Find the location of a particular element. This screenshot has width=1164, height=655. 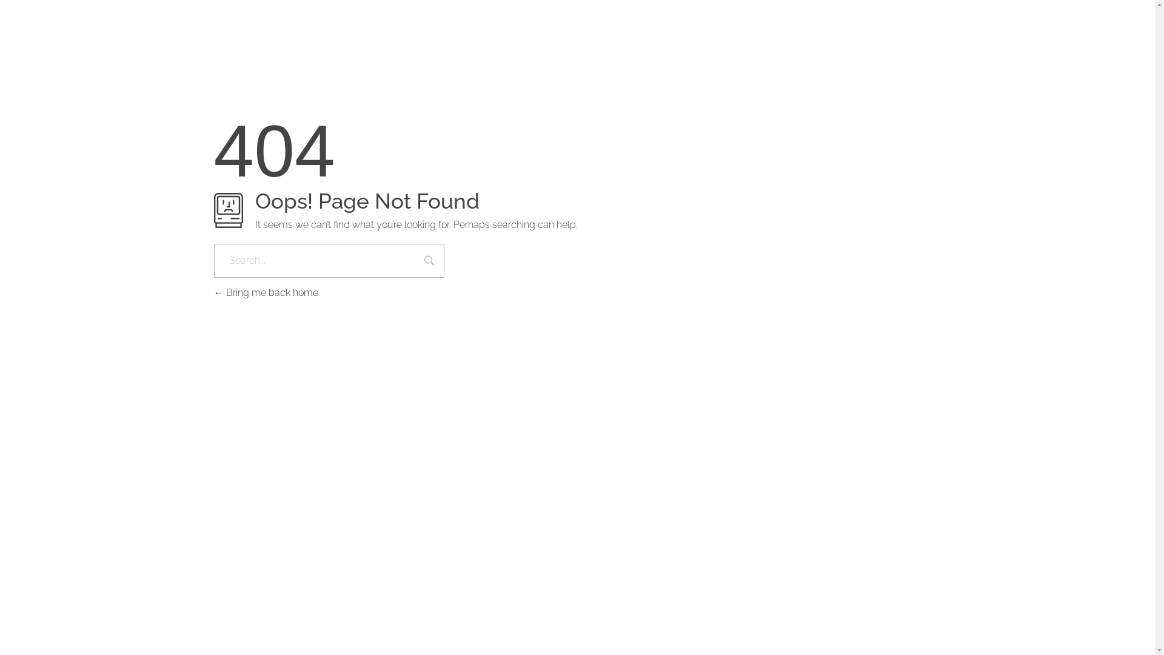

Bring me back home is located at coordinates (266, 292).